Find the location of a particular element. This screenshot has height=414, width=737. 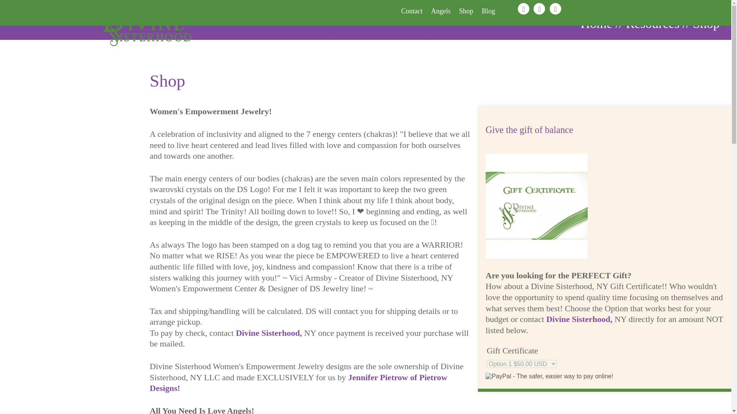

Instagram is located at coordinates (539, 8).